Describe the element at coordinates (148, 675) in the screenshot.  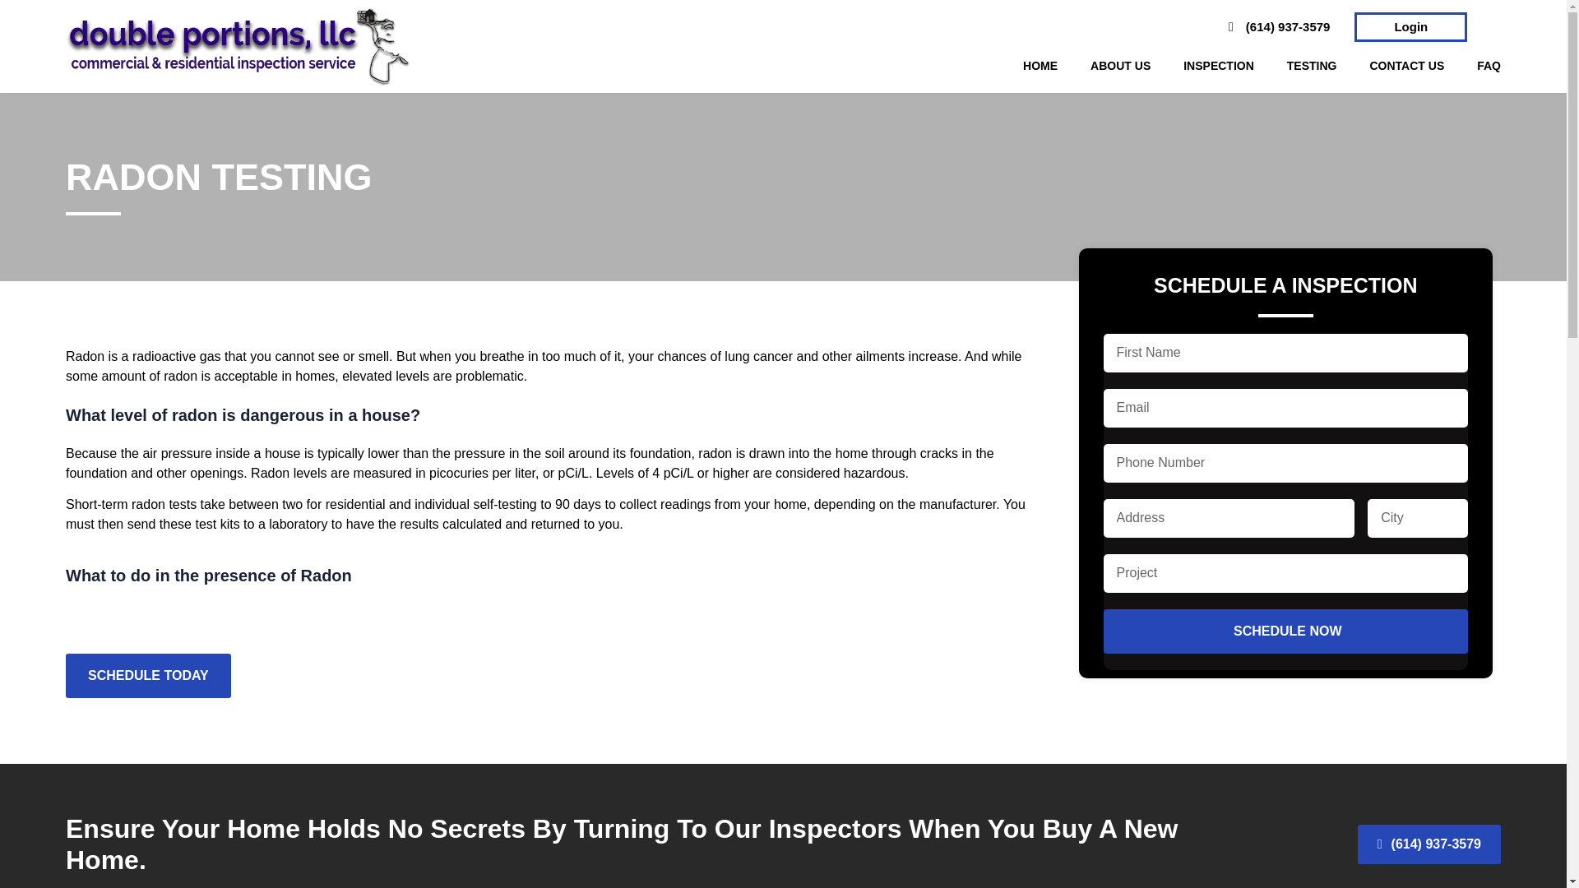
I see `SCHEDULE TODAY` at that location.